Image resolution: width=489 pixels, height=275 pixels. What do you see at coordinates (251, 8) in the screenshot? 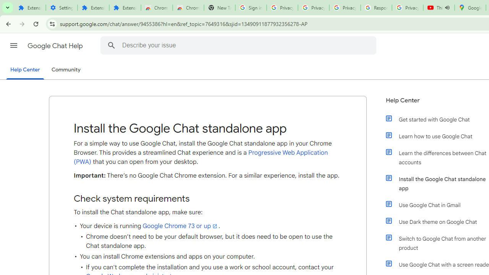
I see `Sign in - Google Accounts` at bounding box center [251, 8].